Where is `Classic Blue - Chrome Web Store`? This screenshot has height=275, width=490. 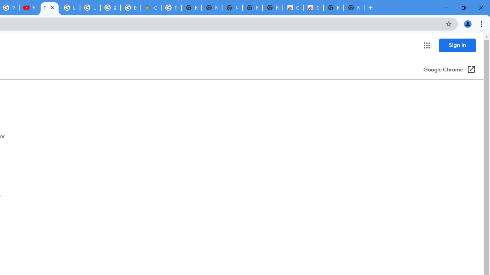
Classic Blue - Chrome Web Store is located at coordinates (293, 8).